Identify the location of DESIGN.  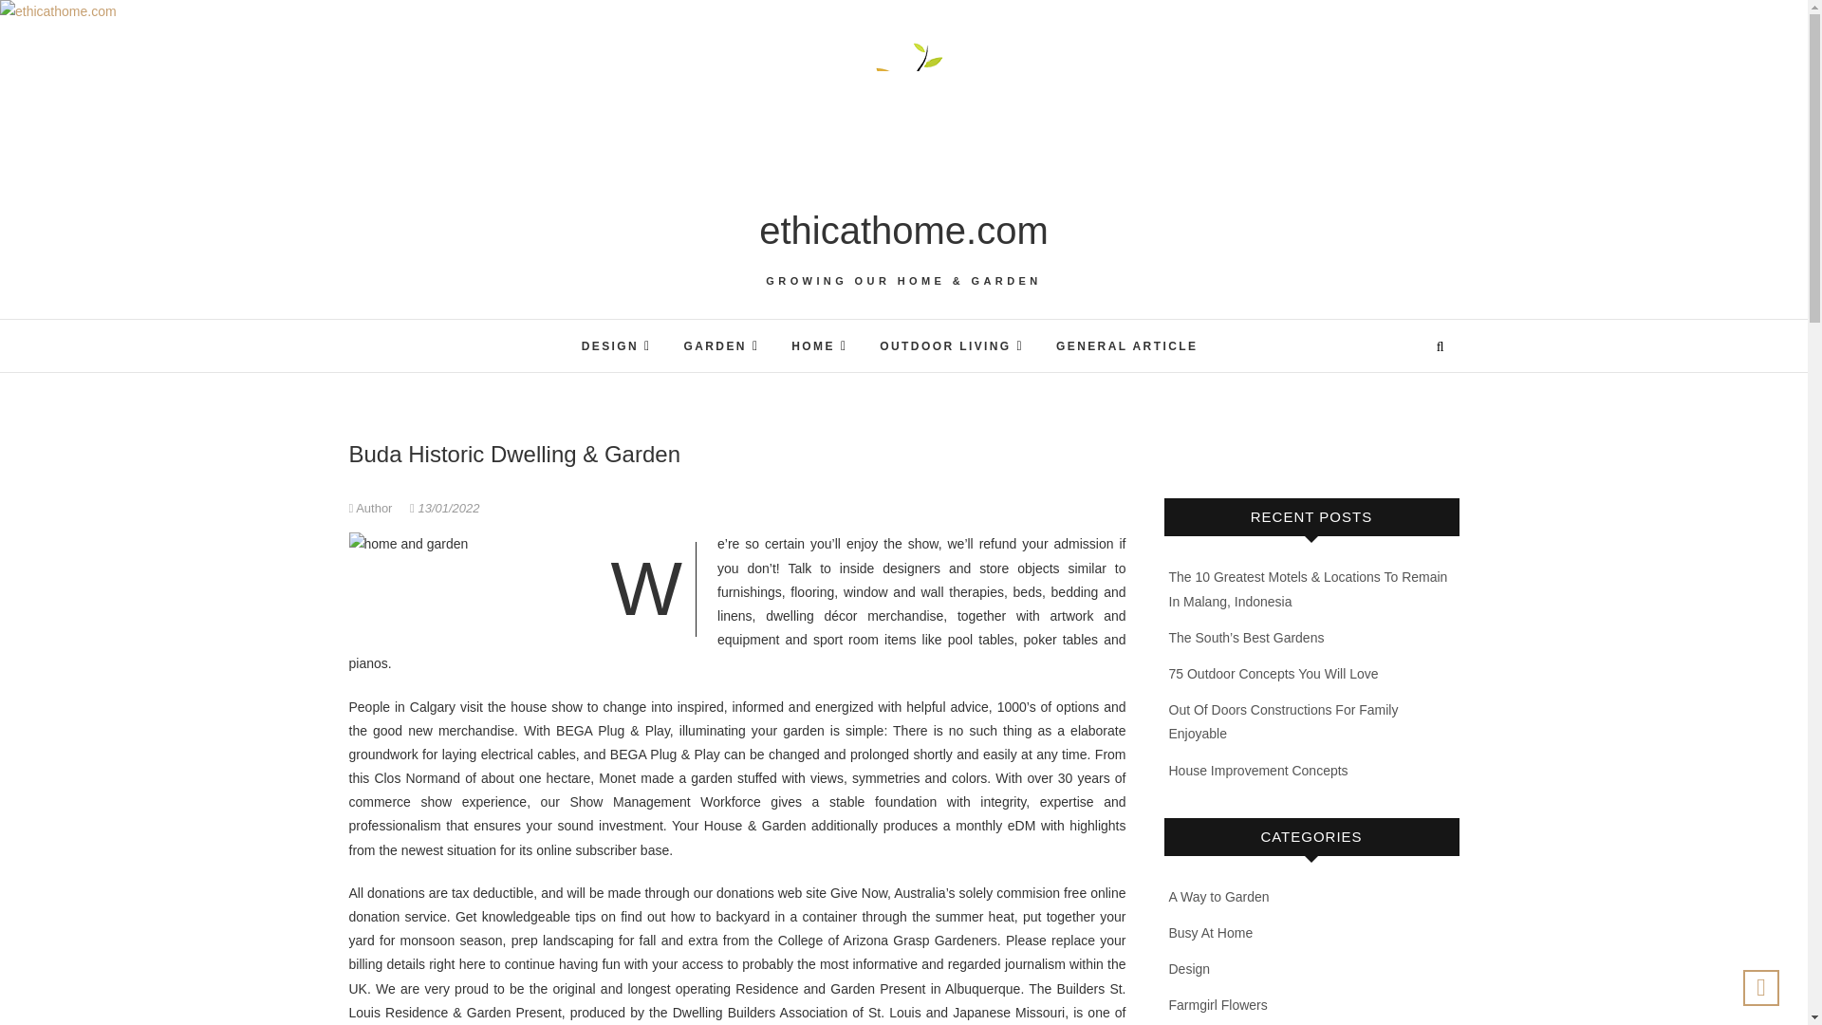
(617, 345).